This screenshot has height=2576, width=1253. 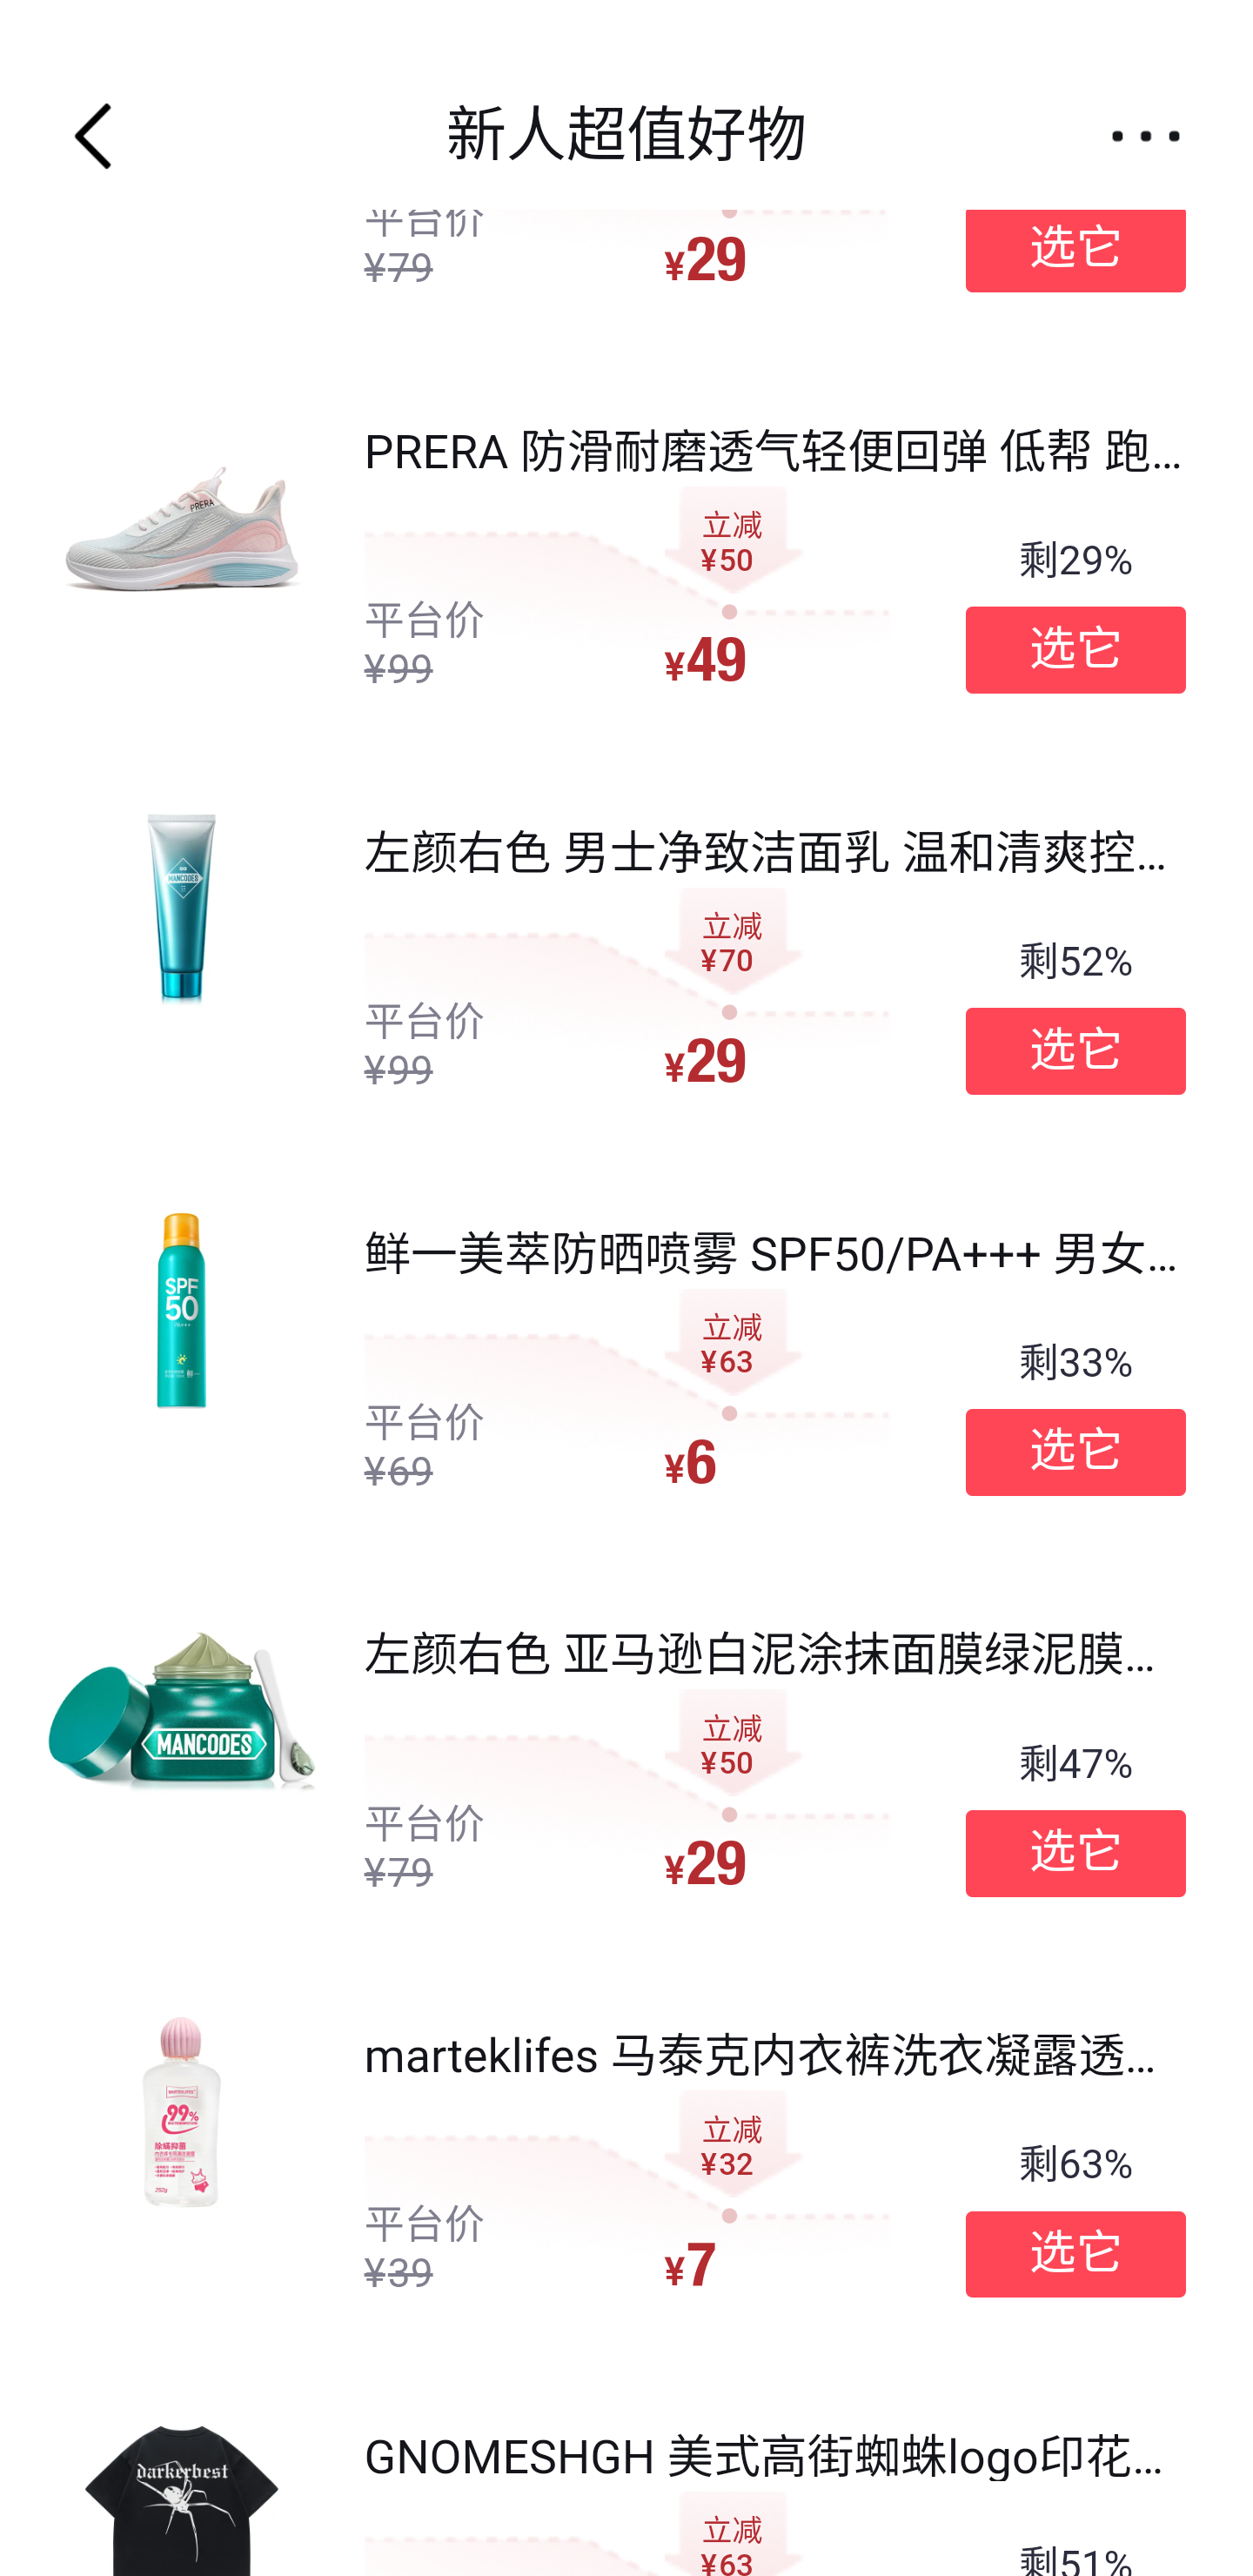 I want to click on 选它, so click(x=1075, y=249).